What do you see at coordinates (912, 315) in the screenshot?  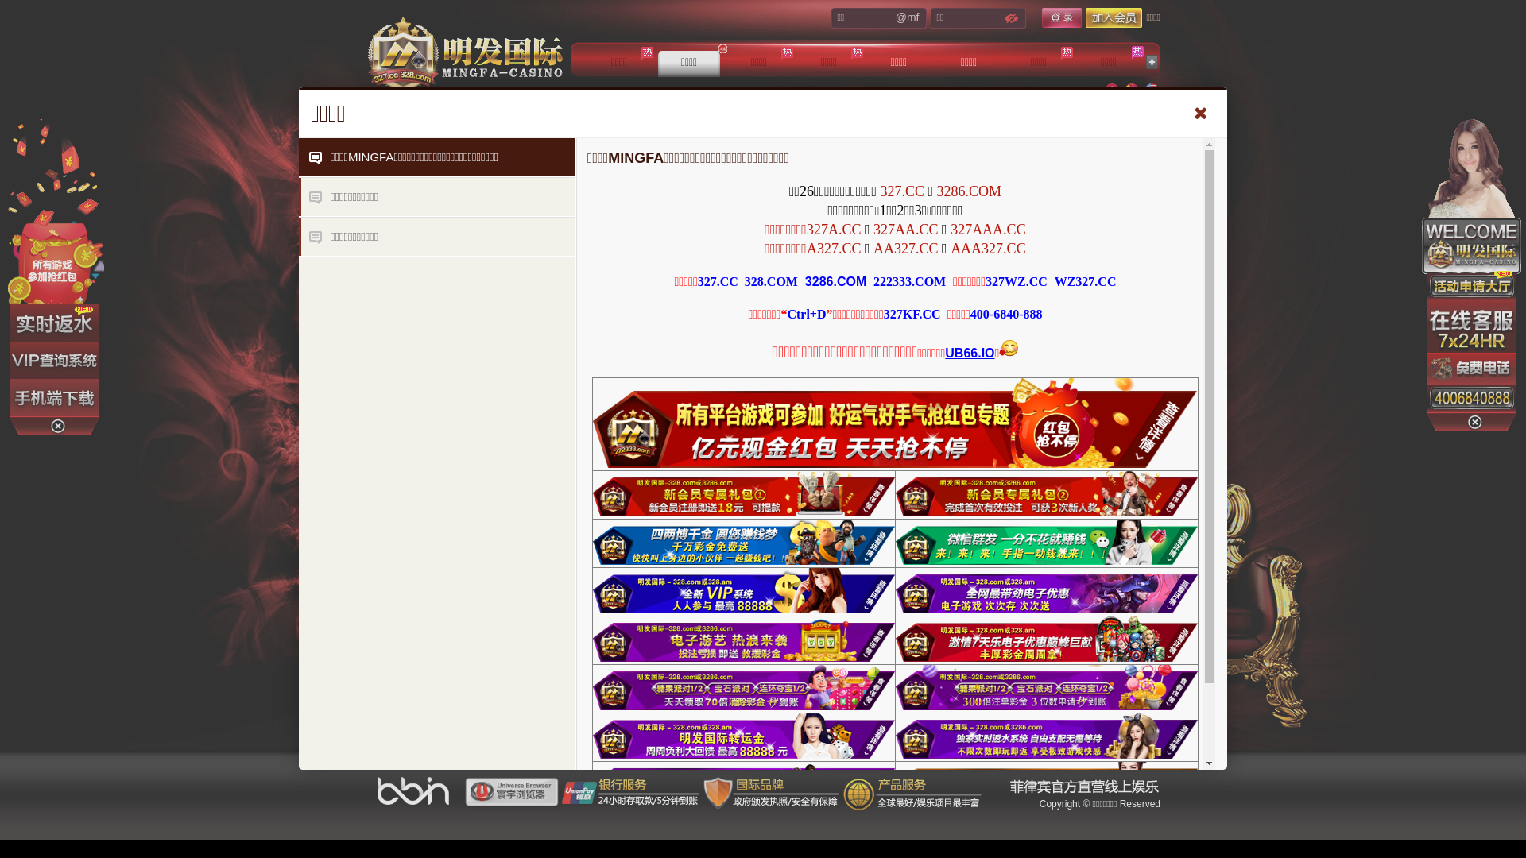 I see `327KF.CC` at bounding box center [912, 315].